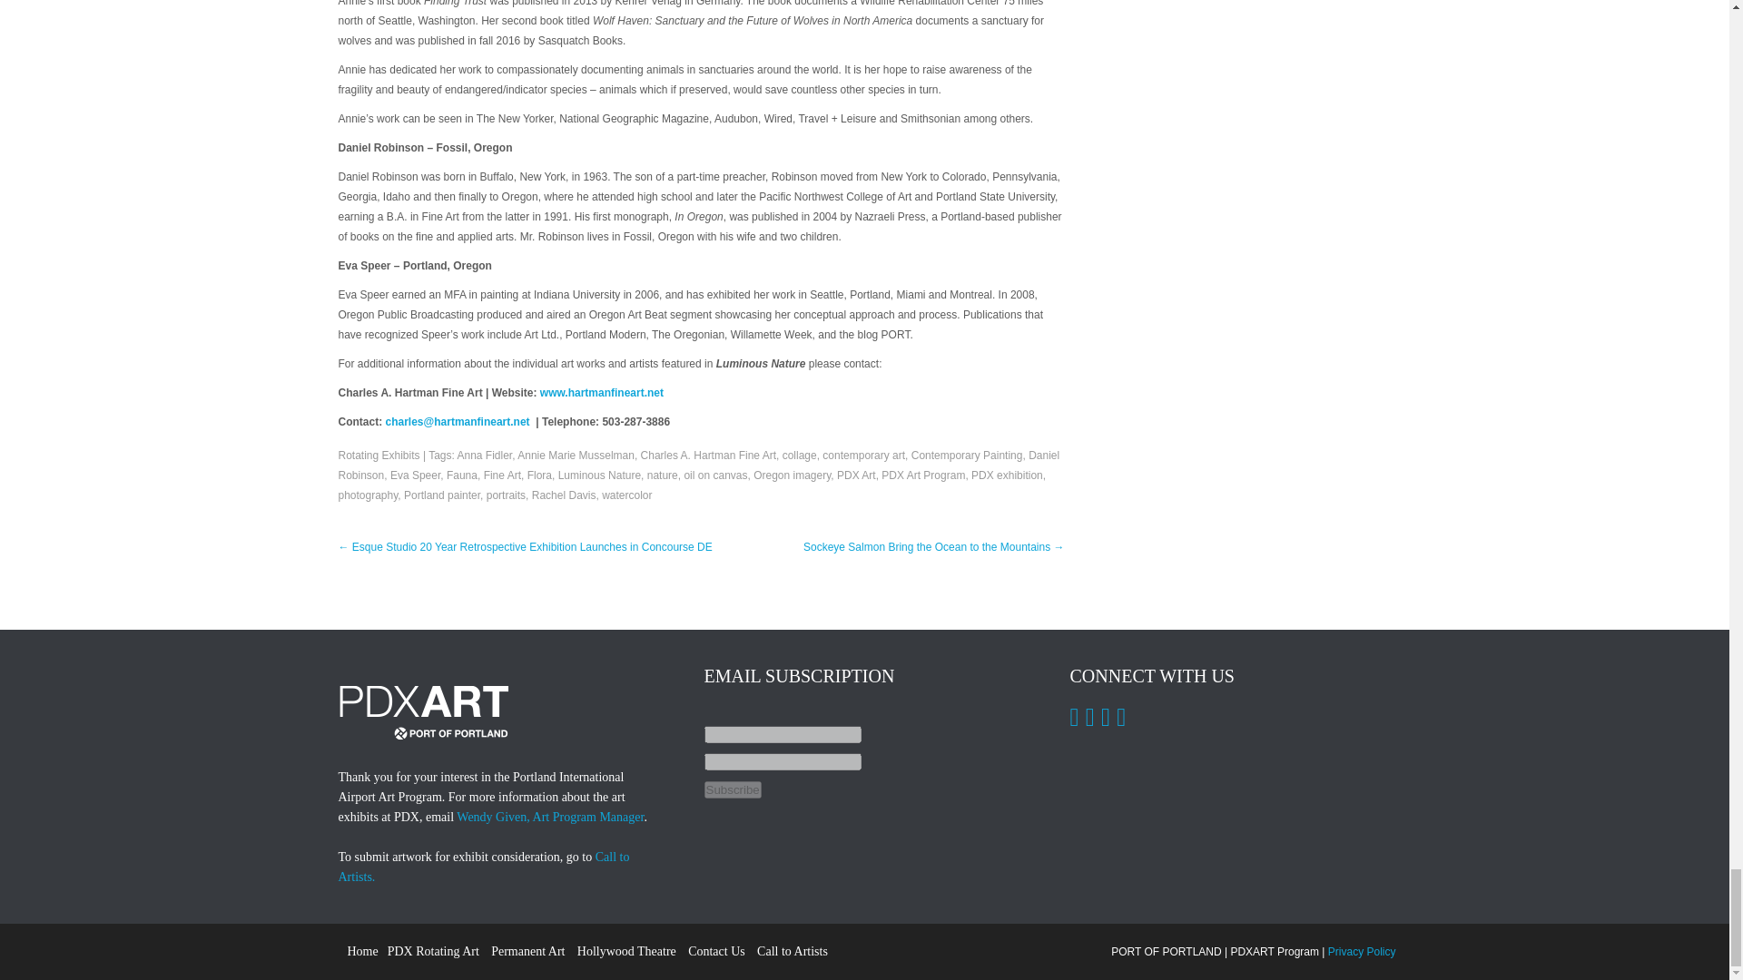  I want to click on contemporary art, so click(863, 455).